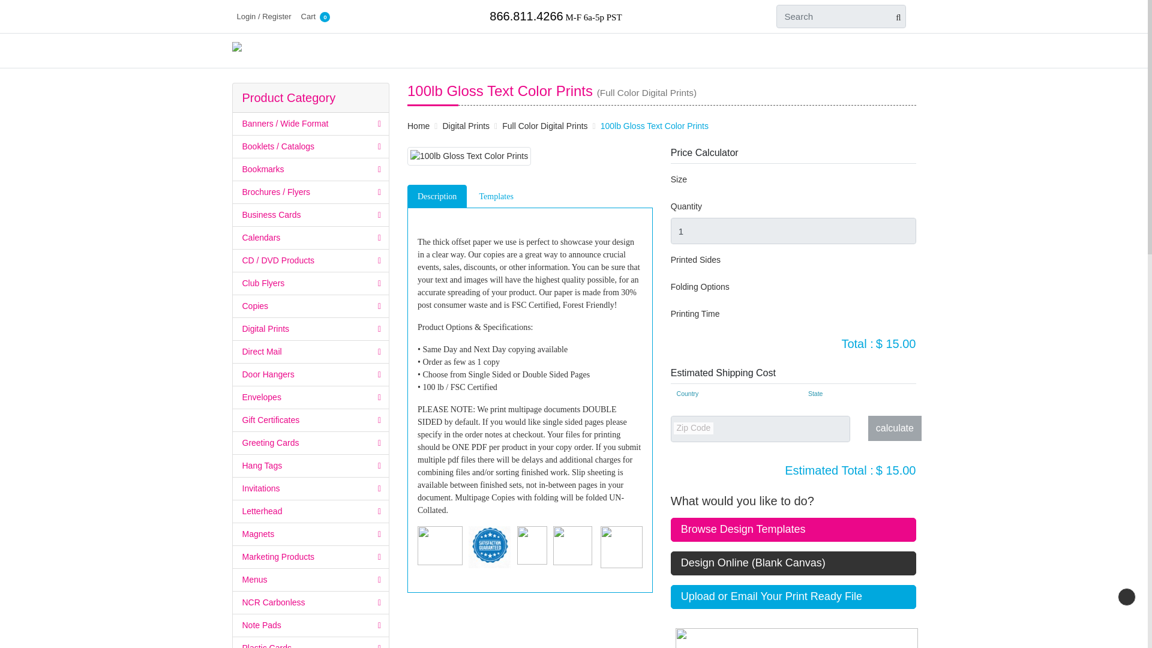  I want to click on 100lb Gloss Text Color Prints, so click(469, 156).